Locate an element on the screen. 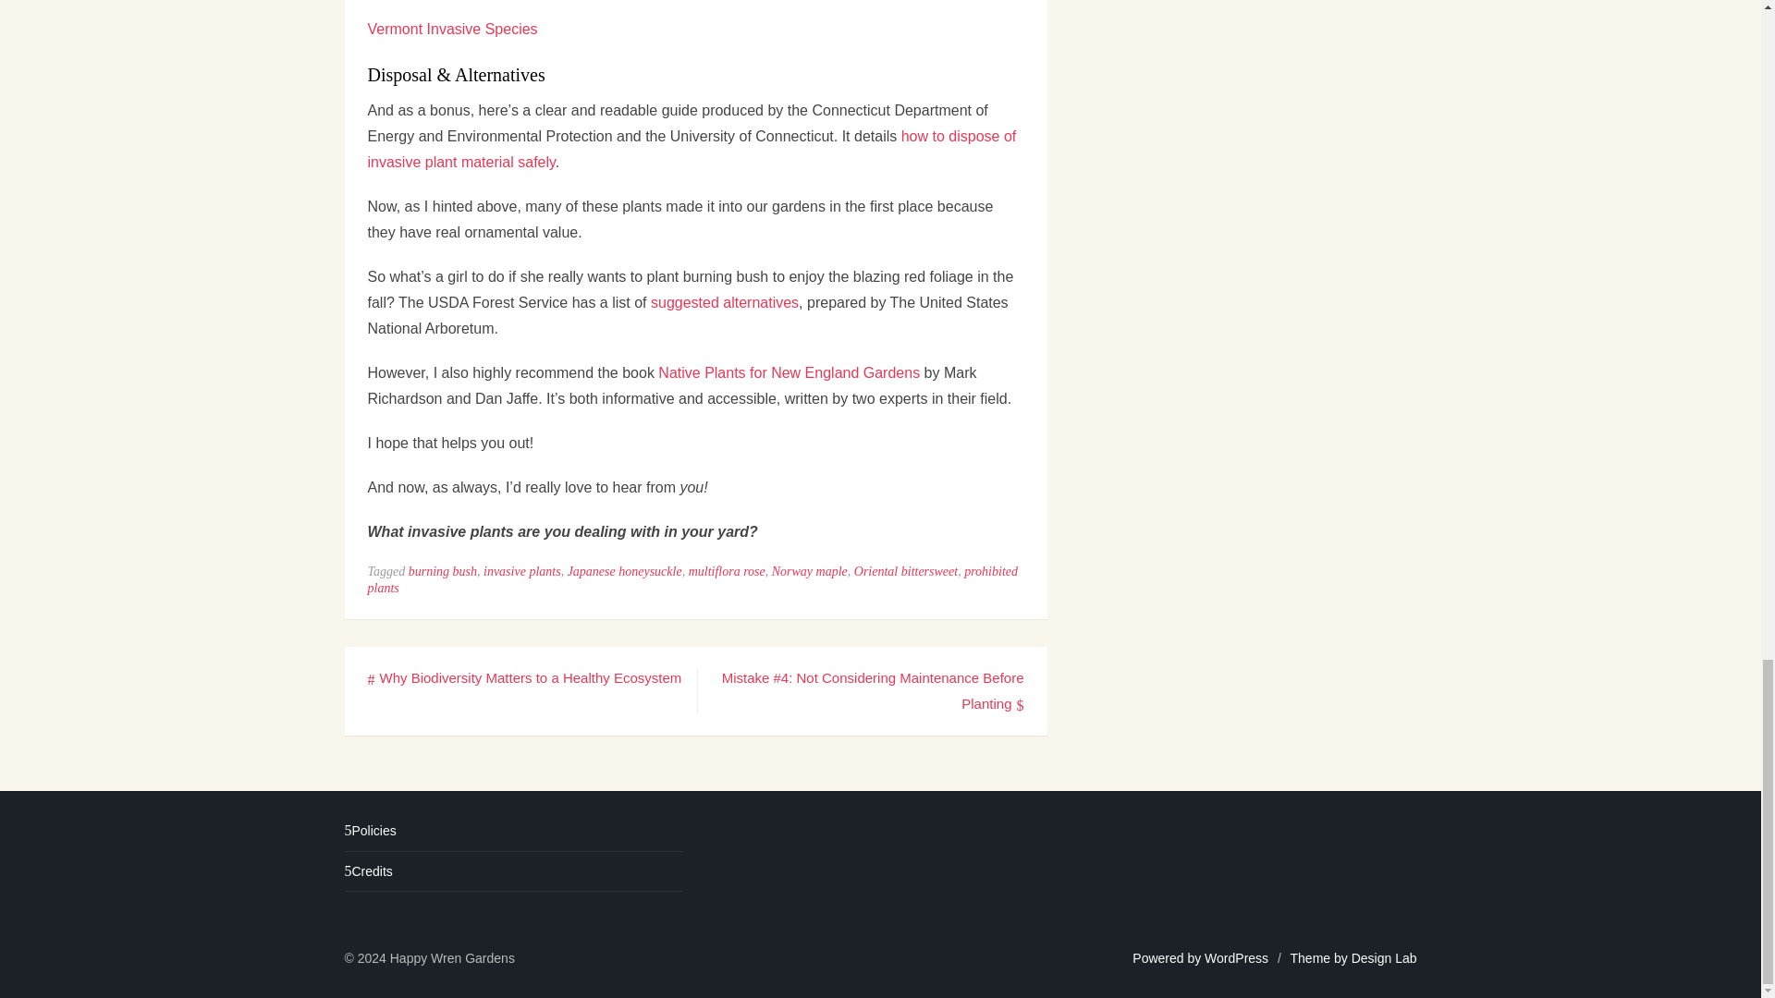  Oriental bittersweet is located at coordinates (906, 571).